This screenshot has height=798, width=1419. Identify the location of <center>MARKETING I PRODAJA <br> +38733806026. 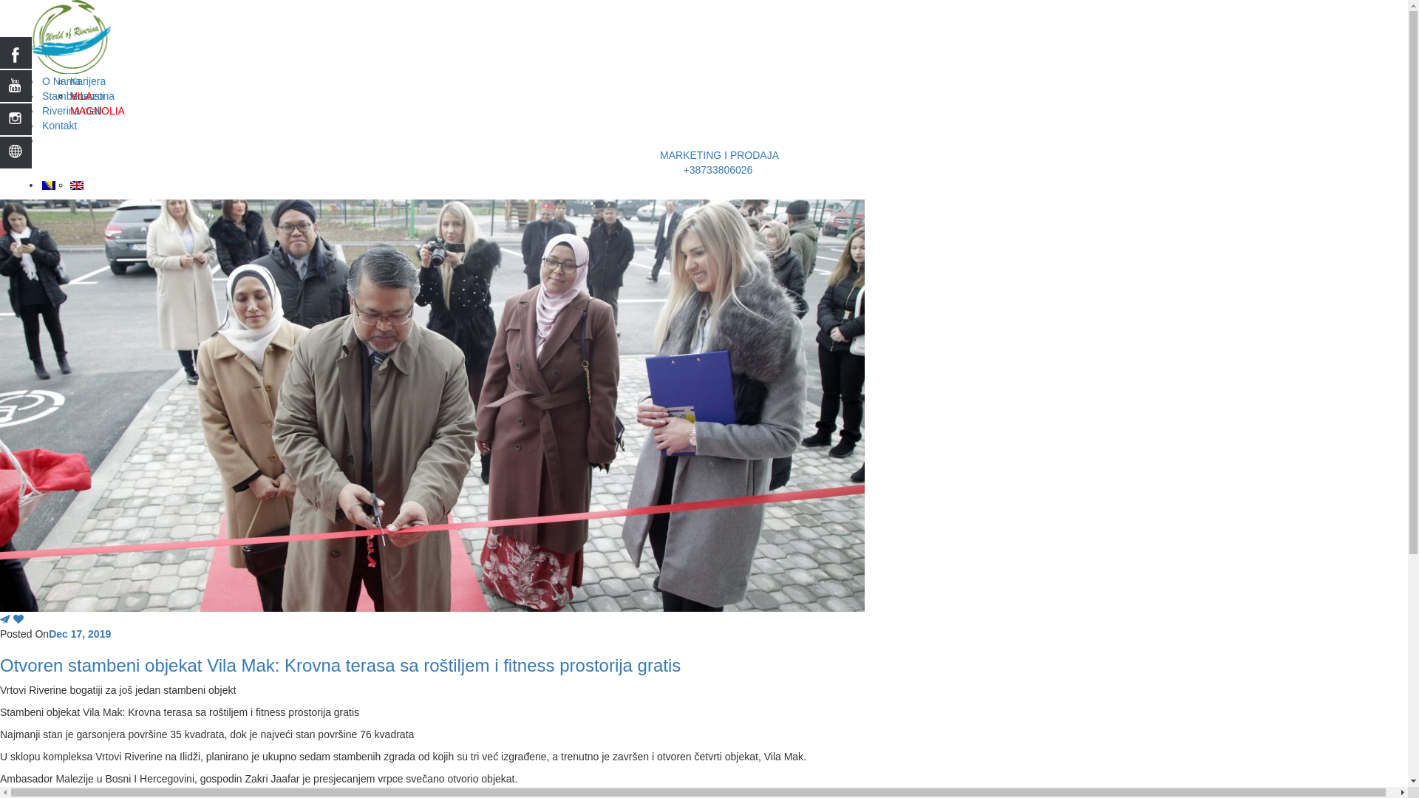
(42, 140).